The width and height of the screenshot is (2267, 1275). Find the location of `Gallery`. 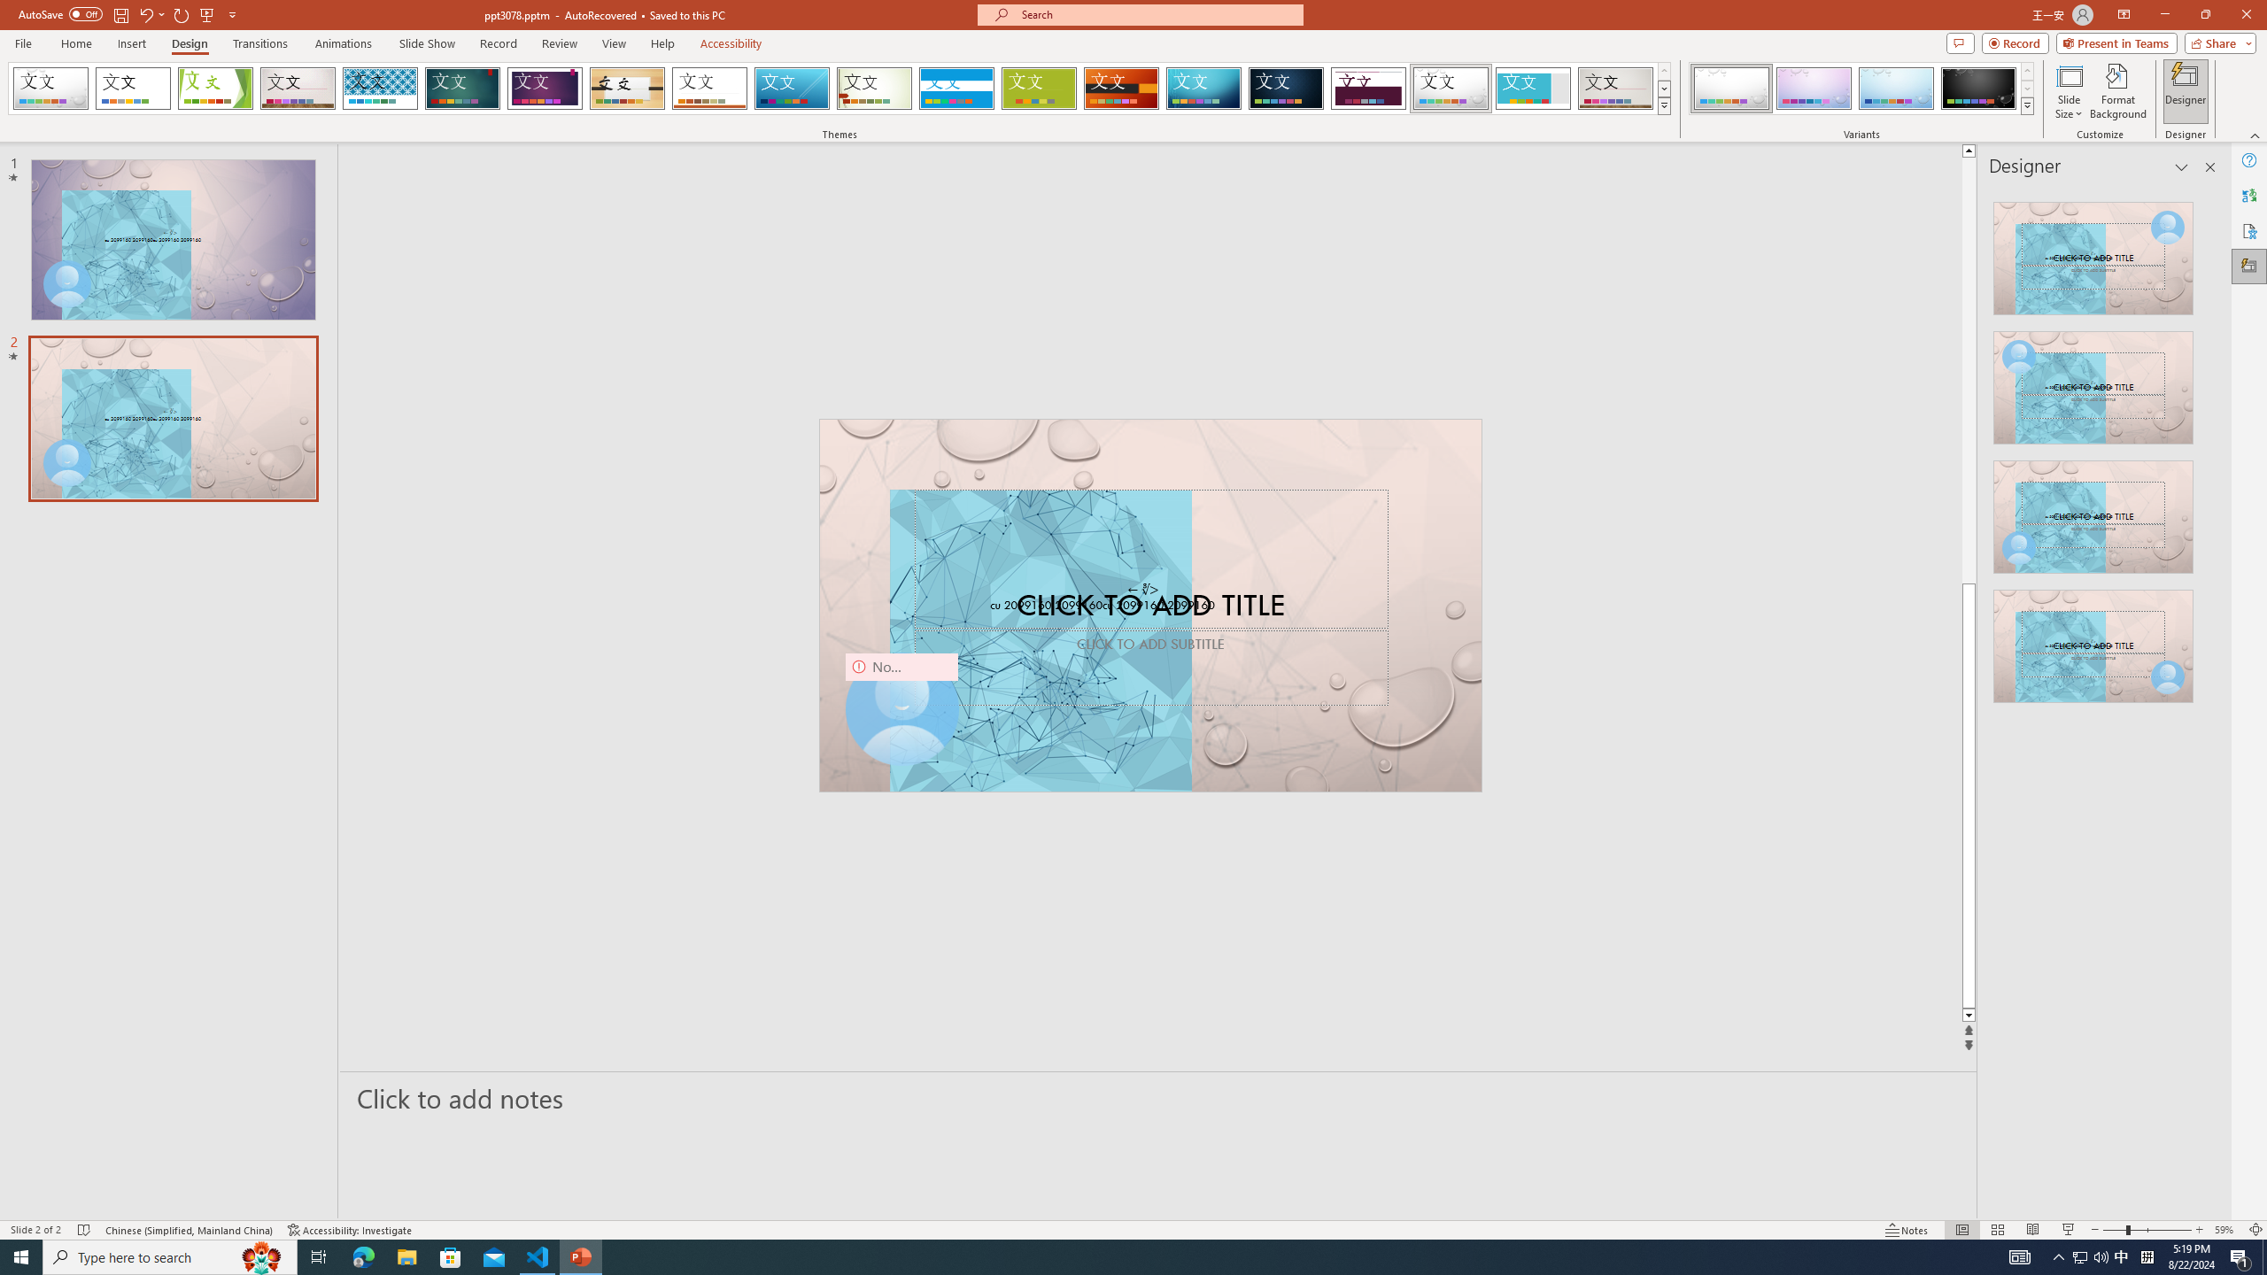

Gallery is located at coordinates (1616, 89).